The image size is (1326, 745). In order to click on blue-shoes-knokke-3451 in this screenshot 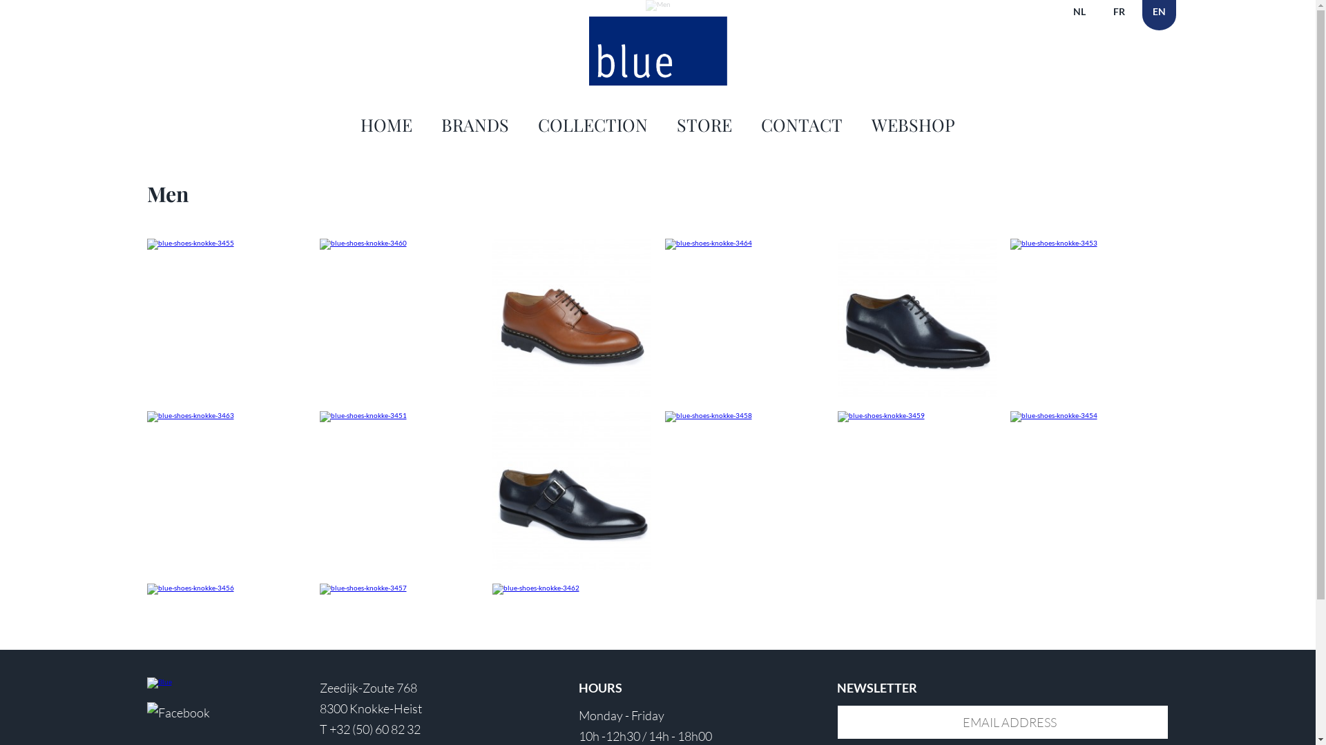, I will do `click(398, 417)`.